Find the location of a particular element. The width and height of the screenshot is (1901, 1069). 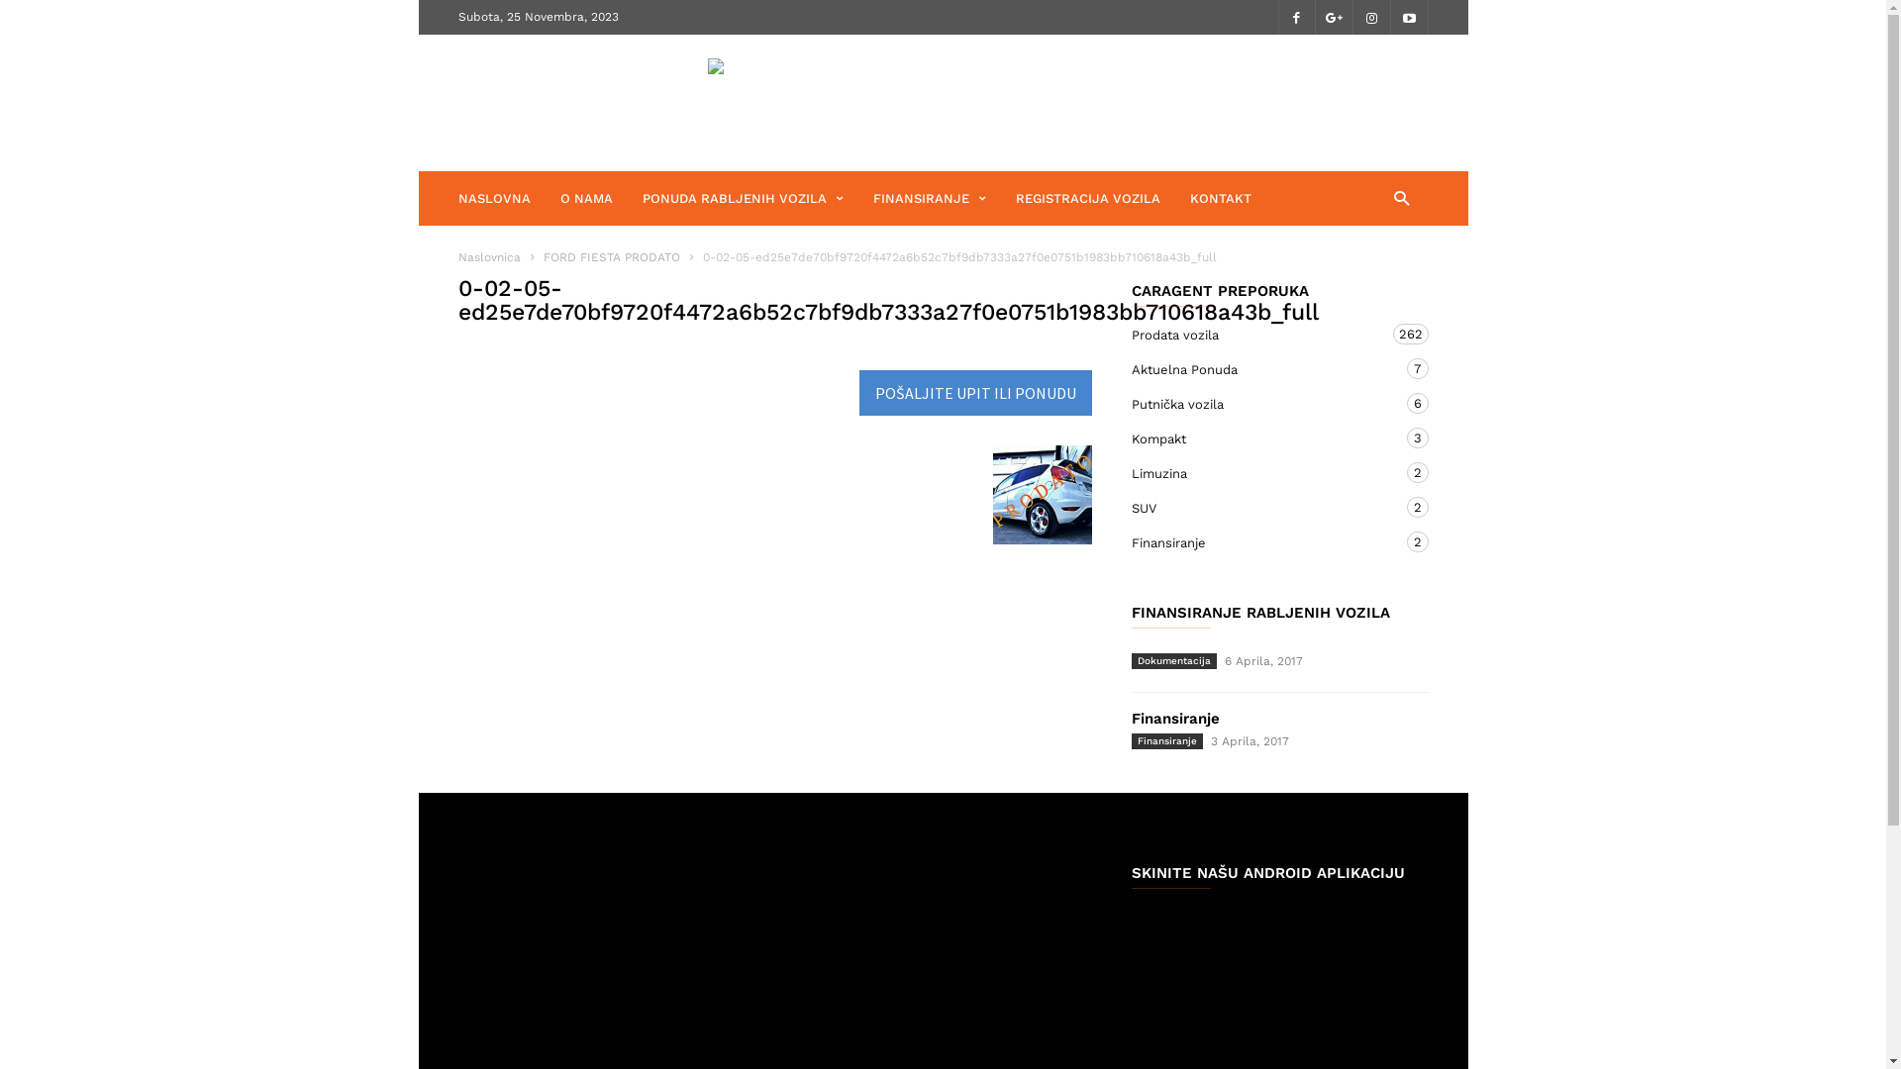

Youtube is located at coordinates (1409, 18).